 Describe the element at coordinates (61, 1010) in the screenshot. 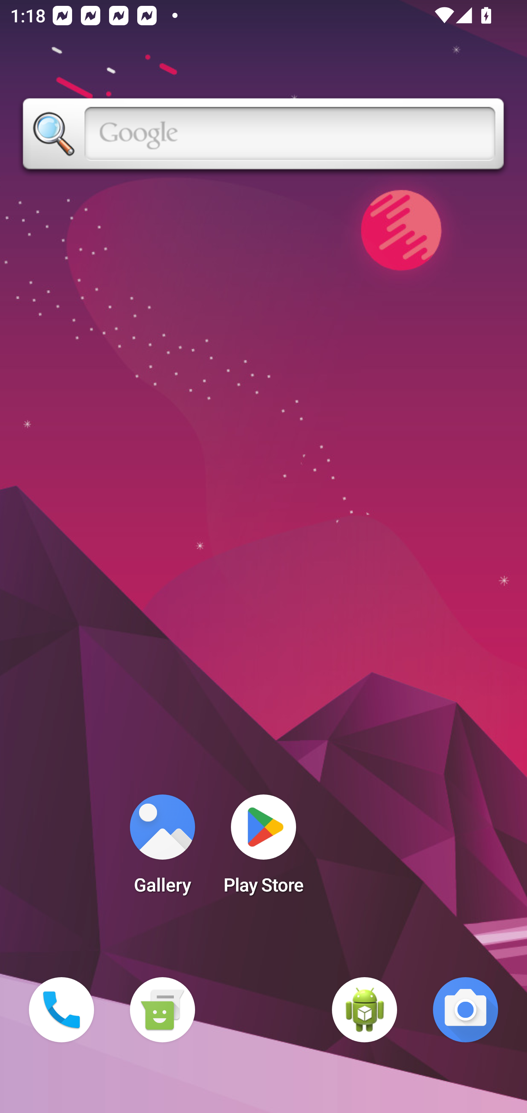

I see `Phone` at that location.